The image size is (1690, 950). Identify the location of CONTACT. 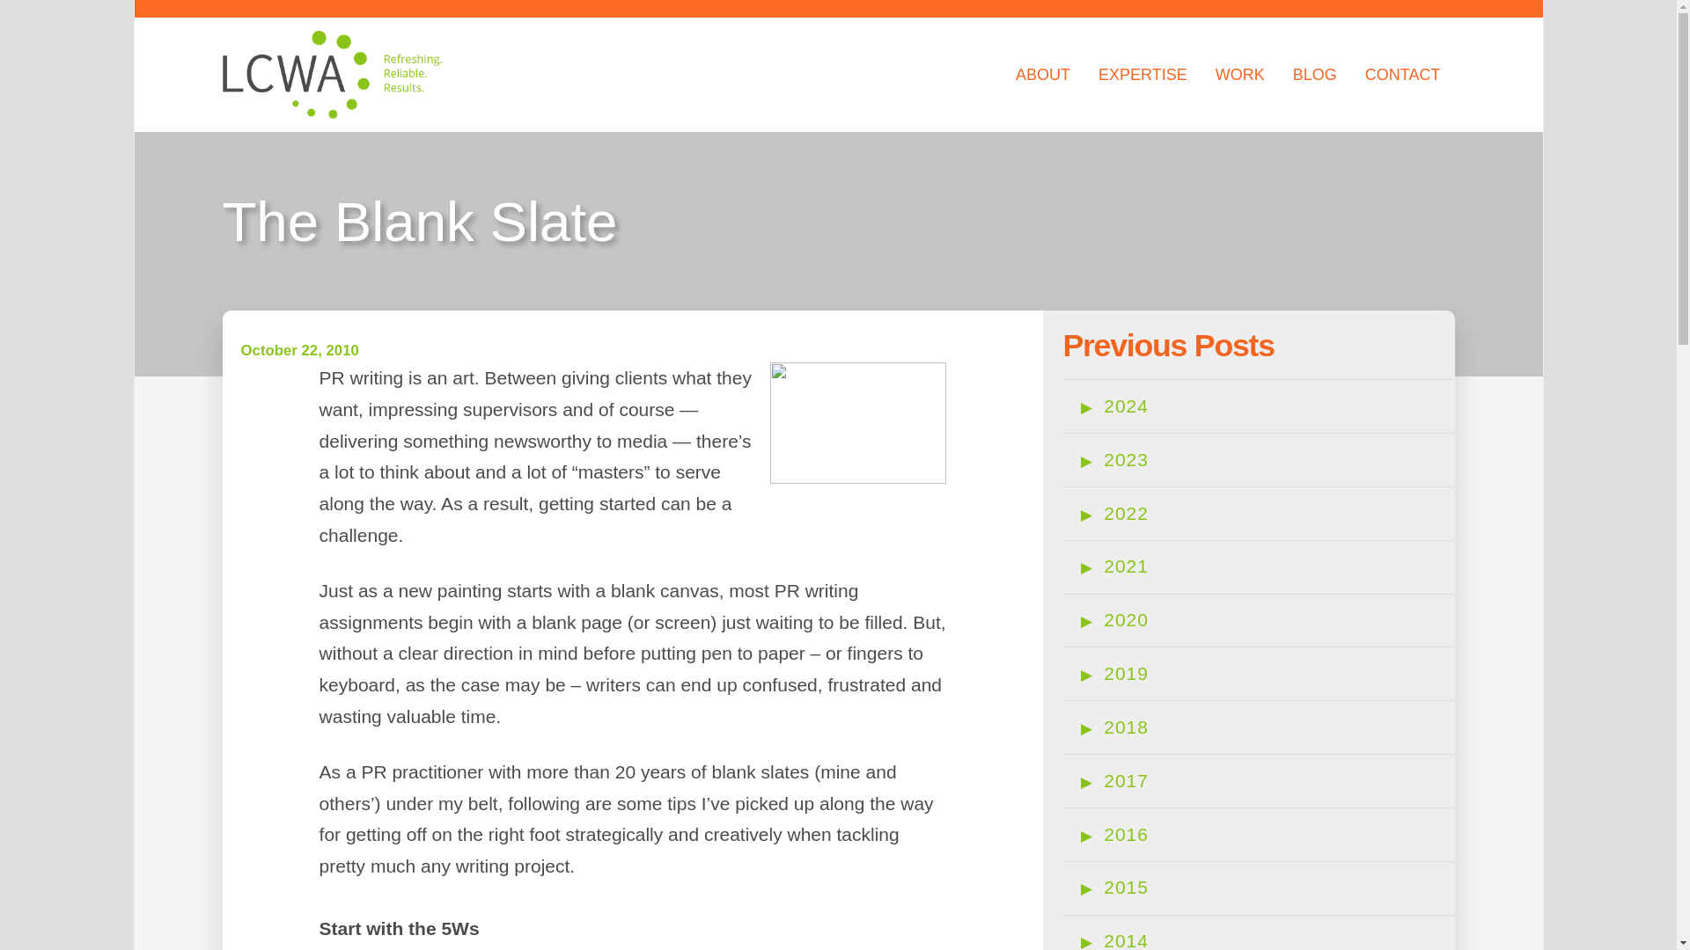
(1403, 74).